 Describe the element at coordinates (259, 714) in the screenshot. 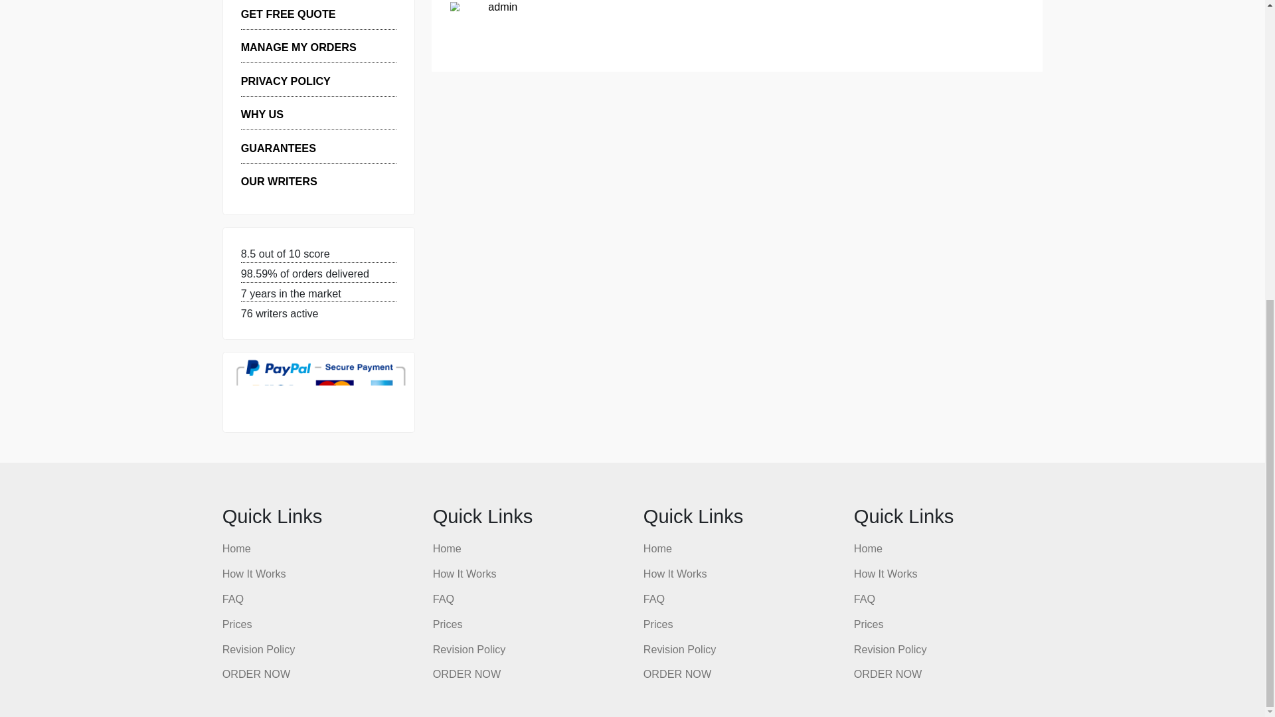

I see `FAQ` at that location.